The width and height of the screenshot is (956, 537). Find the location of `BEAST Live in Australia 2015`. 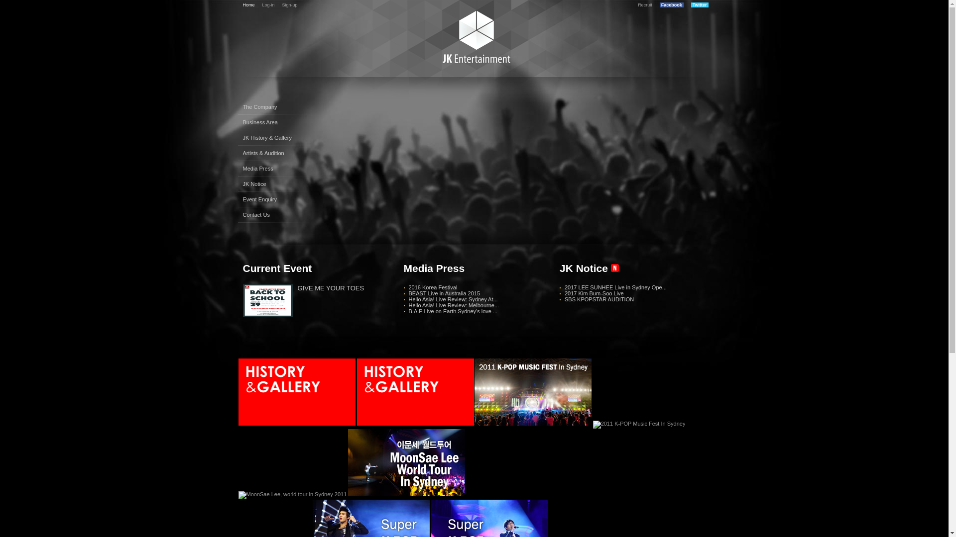

BEAST Live in Australia 2015 is located at coordinates (444, 293).